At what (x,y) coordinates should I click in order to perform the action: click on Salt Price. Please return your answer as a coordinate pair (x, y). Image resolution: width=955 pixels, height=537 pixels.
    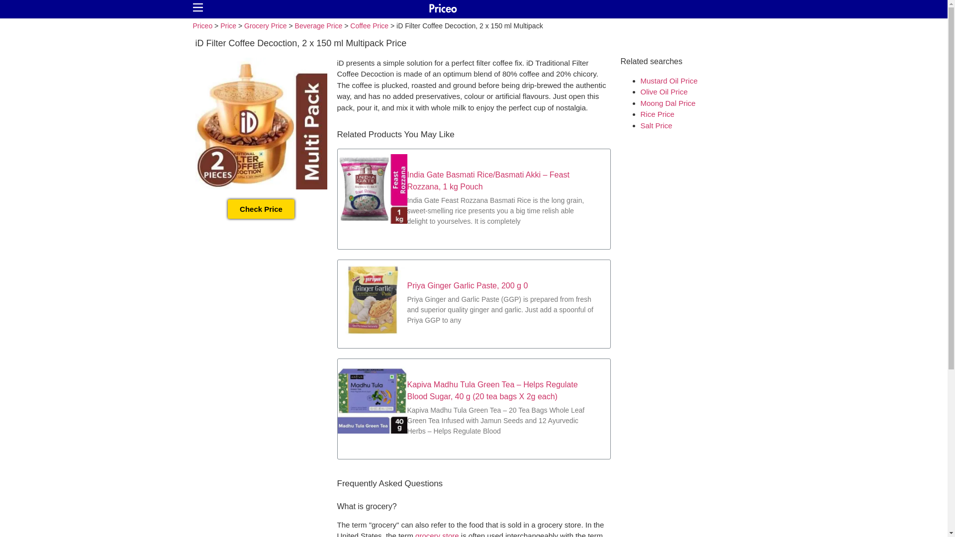
    Looking at the image, I should click on (657, 125).